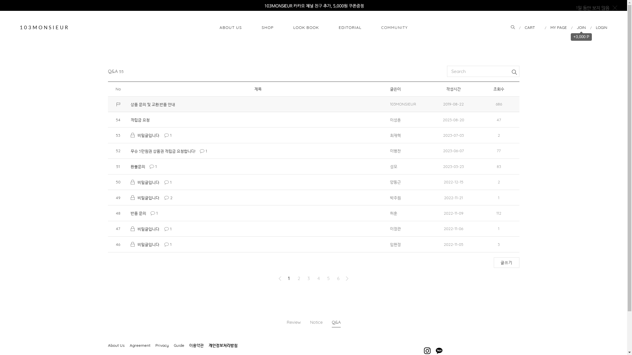 The width and height of the screenshot is (632, 355). Describe the element at coordinates (119, 345) in the screenshot. I see `About Us` at that location.